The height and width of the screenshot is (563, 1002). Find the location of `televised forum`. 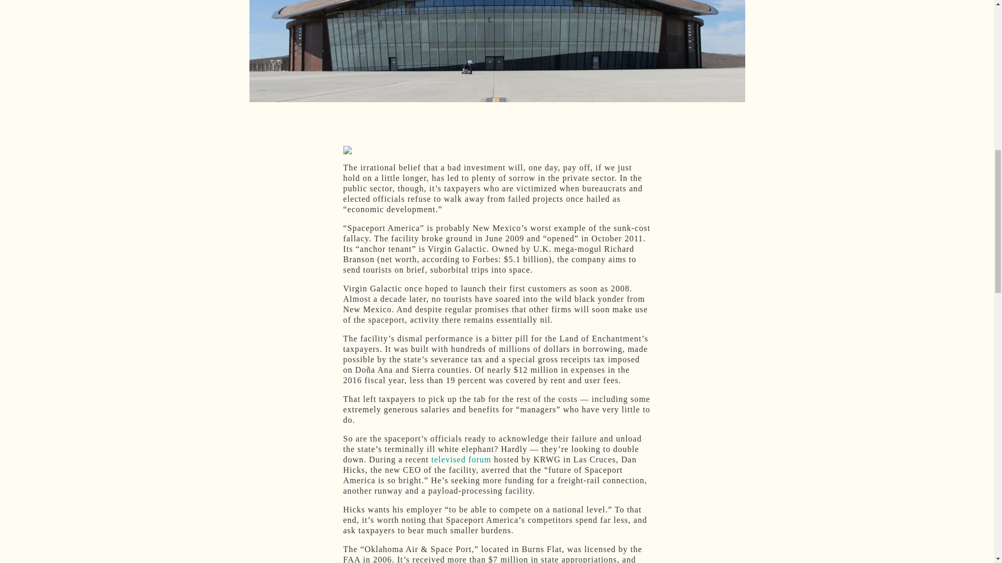

televised forum is located at coordinates (461, 459).